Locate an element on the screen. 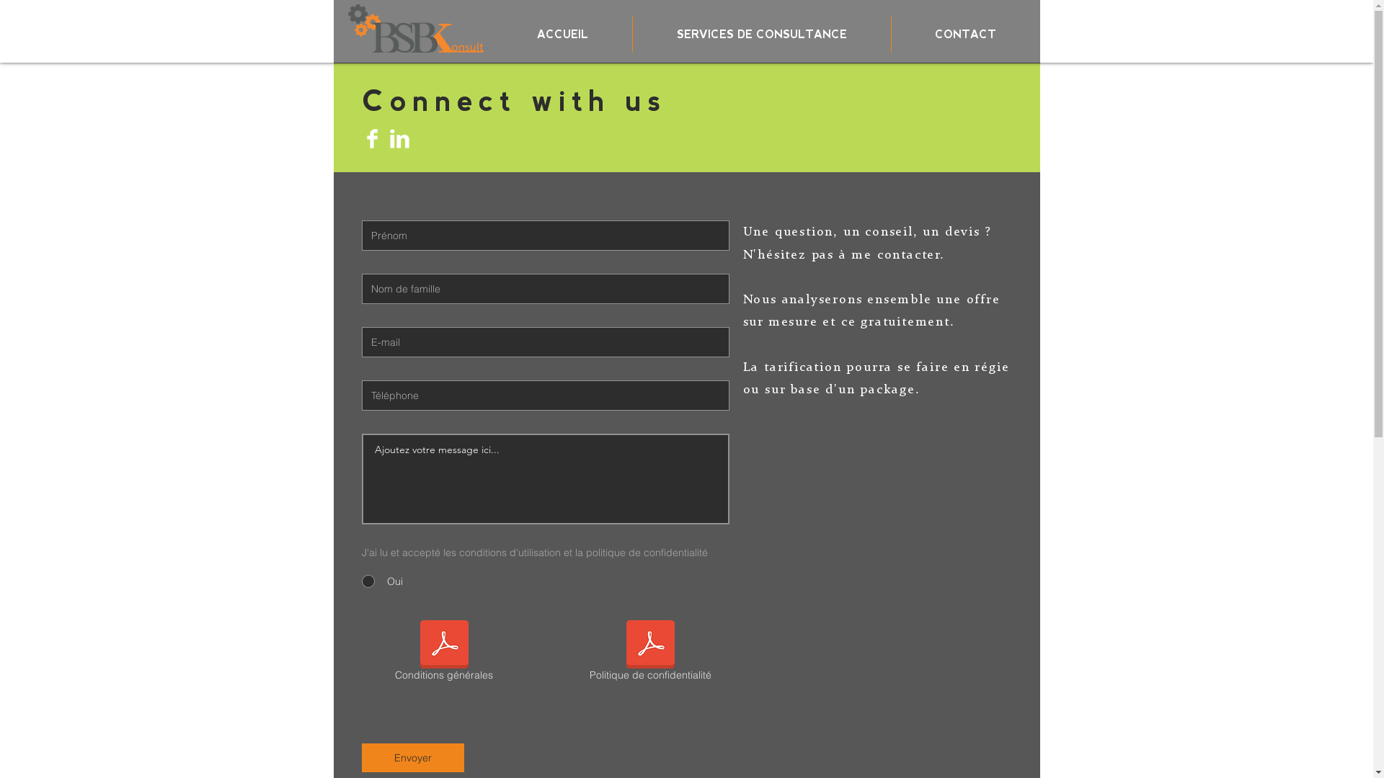 This screenshot has height=778, width=1384. ACCUEIL is located at coordinates (562, 35).